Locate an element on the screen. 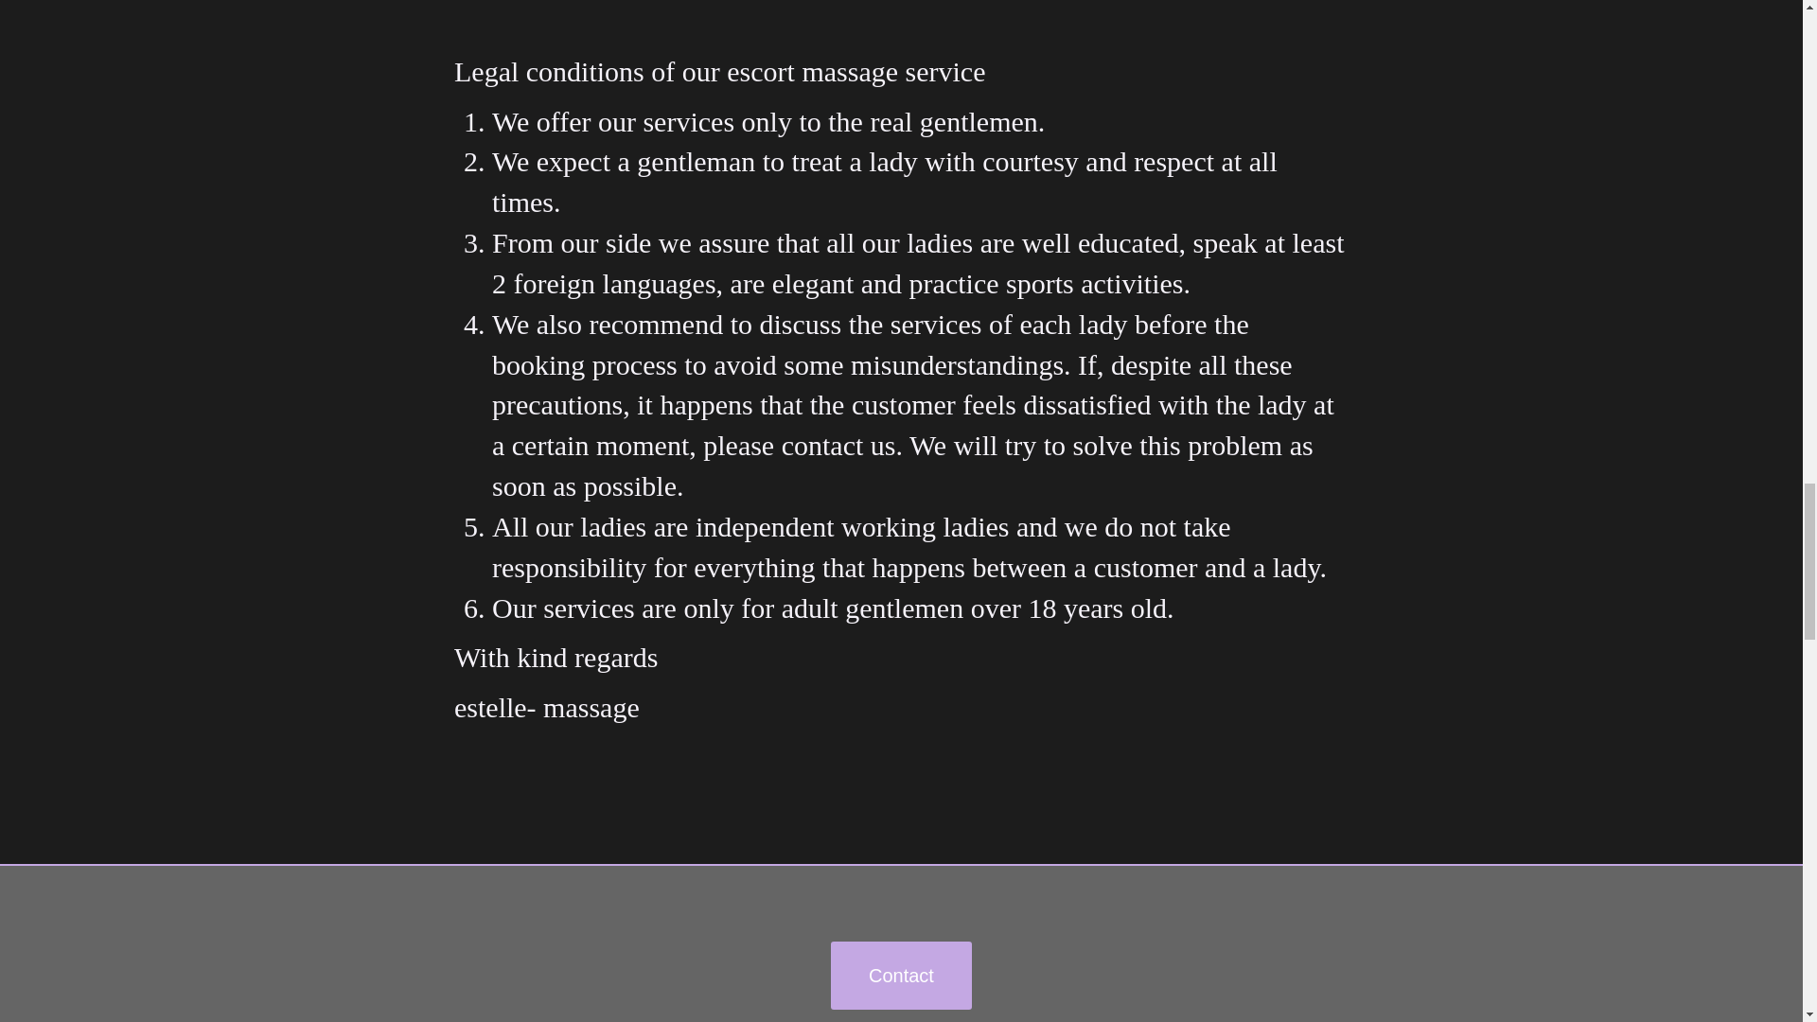 The height and width of the screenshot is (1022, 1817). Contact is located at coordinates (901, 975).